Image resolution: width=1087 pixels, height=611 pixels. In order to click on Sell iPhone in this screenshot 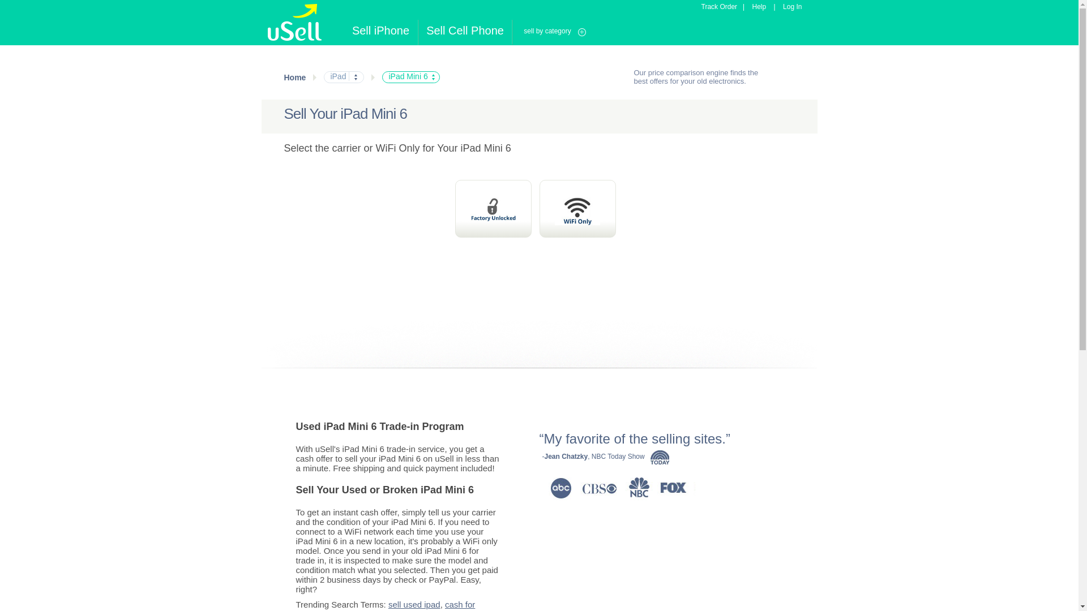, I will do `click(380, 32)`.